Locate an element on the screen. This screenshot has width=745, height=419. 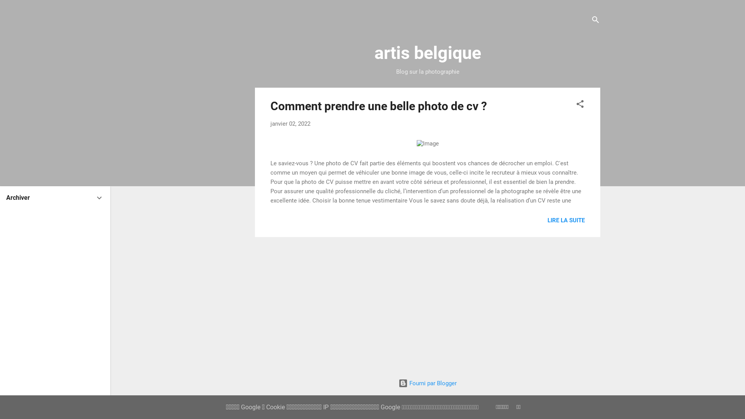
LIRE LA SUITE is located at coordinates (566, 220).